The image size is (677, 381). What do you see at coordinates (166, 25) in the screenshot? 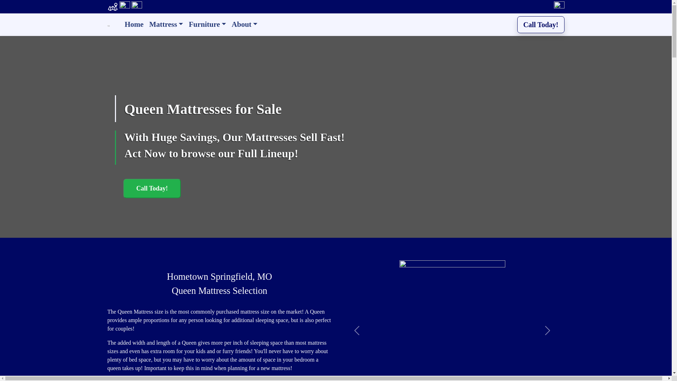
I see `Mattress` at bounding box center [166, 25].